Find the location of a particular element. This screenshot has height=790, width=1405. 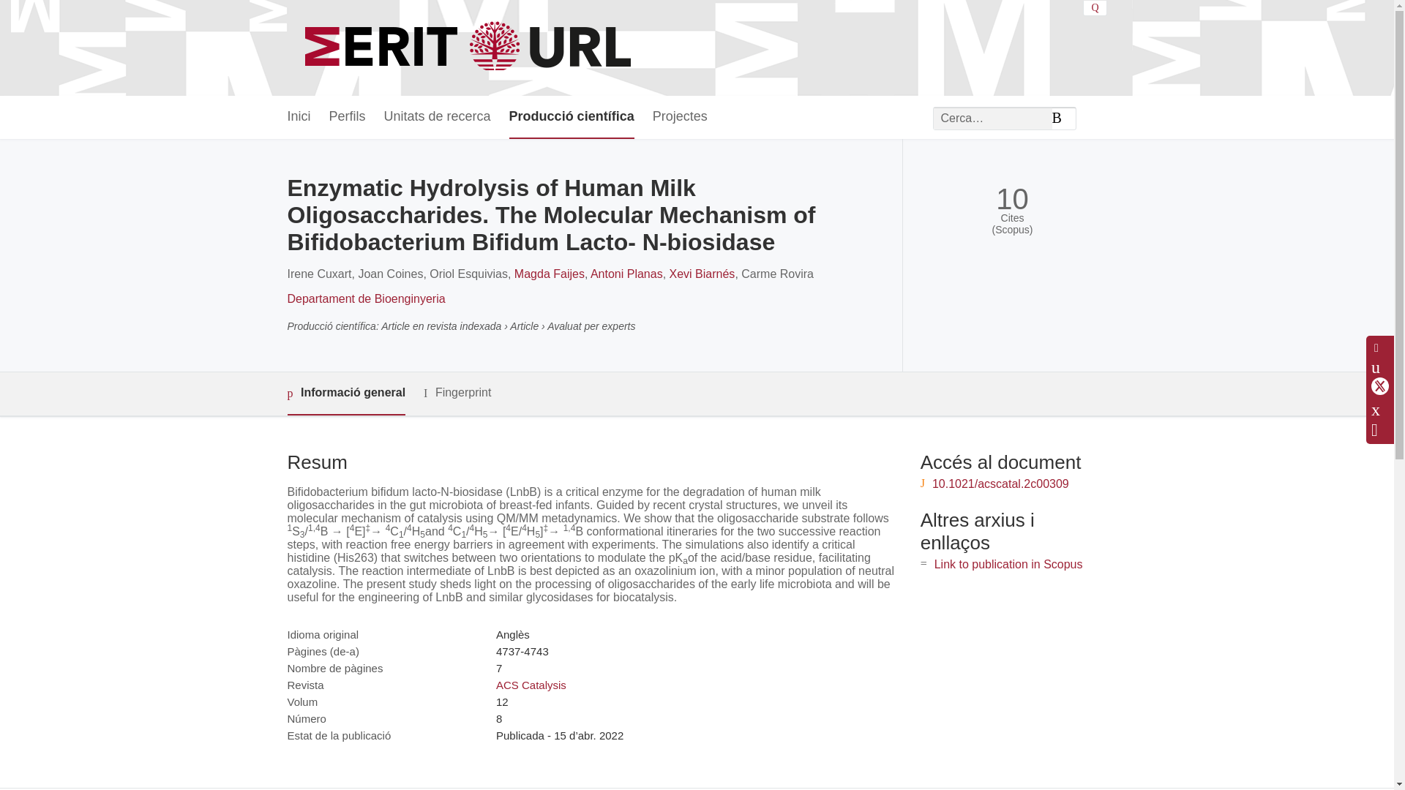

Departament de Bioenginyeria is located at coordinates (366, 298).